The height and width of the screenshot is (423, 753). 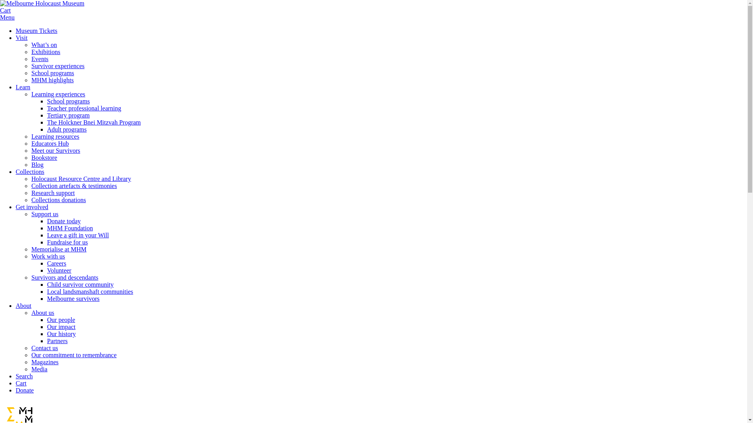 What do you see at coordinates (64, 221) in the screenshot?
I see `Donate today` at bounding box center [64, 221].